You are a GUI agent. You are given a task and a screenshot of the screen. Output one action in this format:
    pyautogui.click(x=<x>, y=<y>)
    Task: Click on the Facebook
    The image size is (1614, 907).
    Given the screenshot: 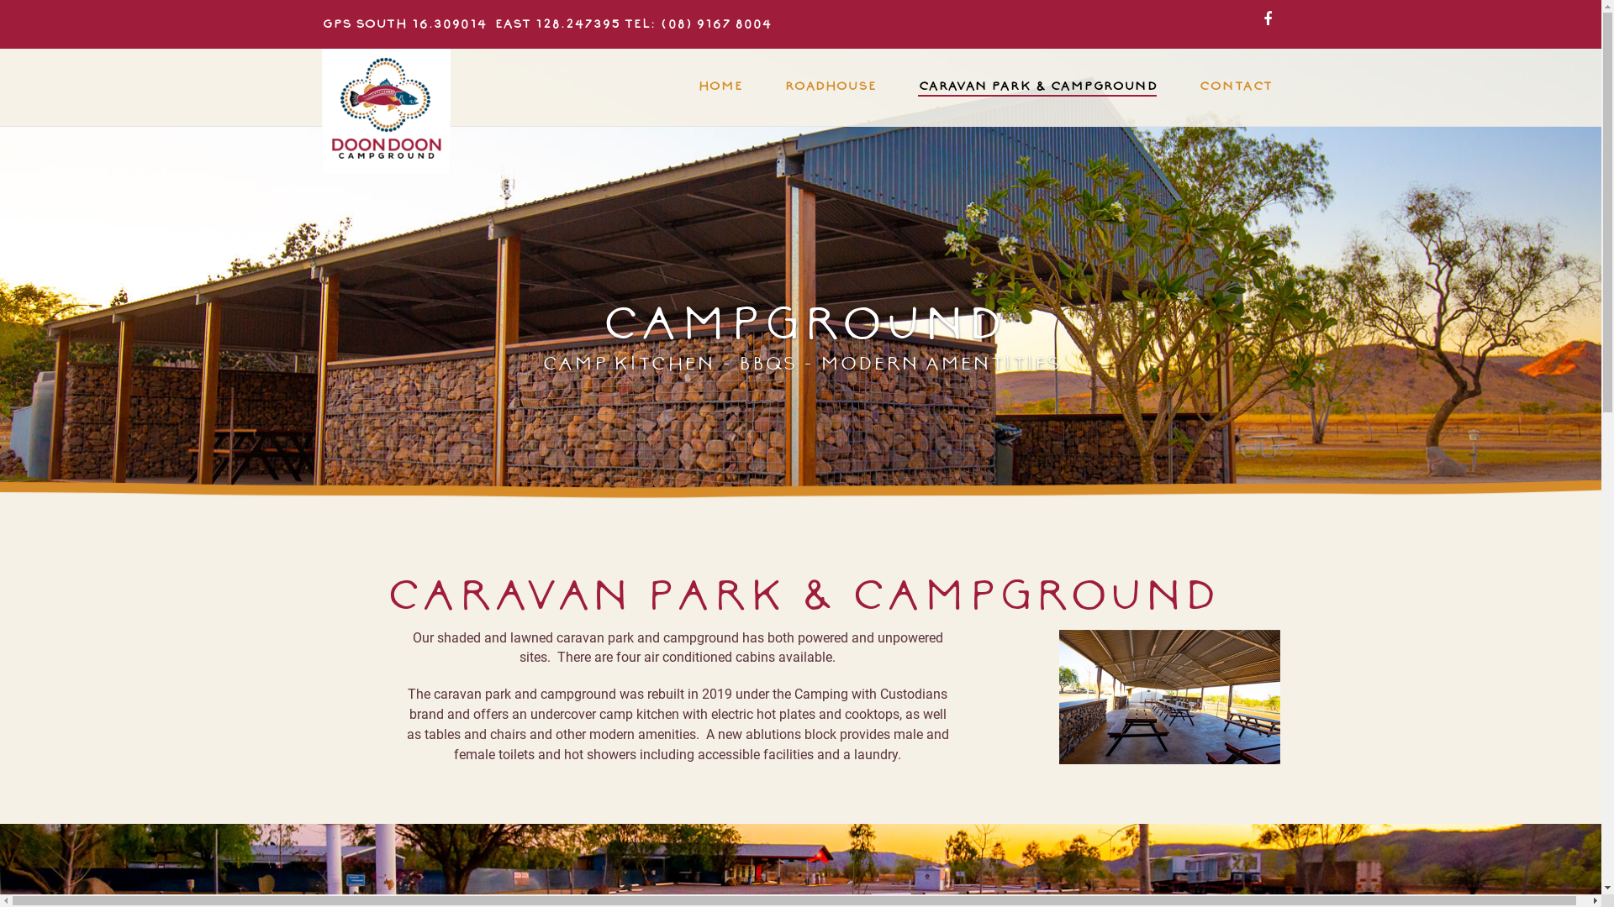 What is the action you would take?
    pyautogui.click(x=1267, y=20)
    